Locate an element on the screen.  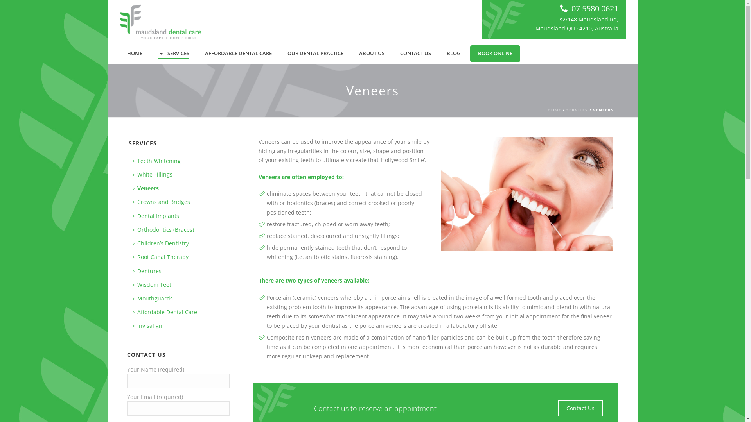
Wisdom Teeth is located at coordinates (153, 284).